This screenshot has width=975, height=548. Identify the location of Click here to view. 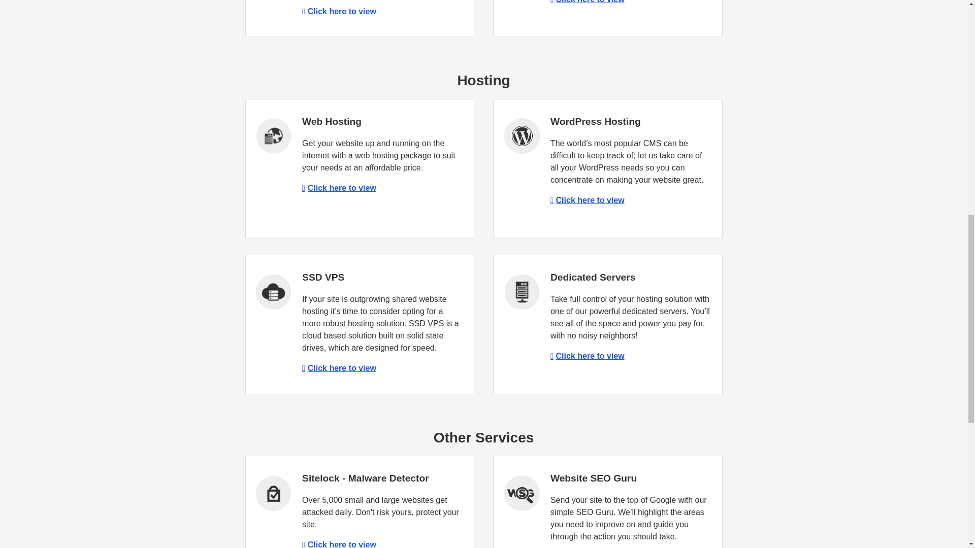
(588, 356).